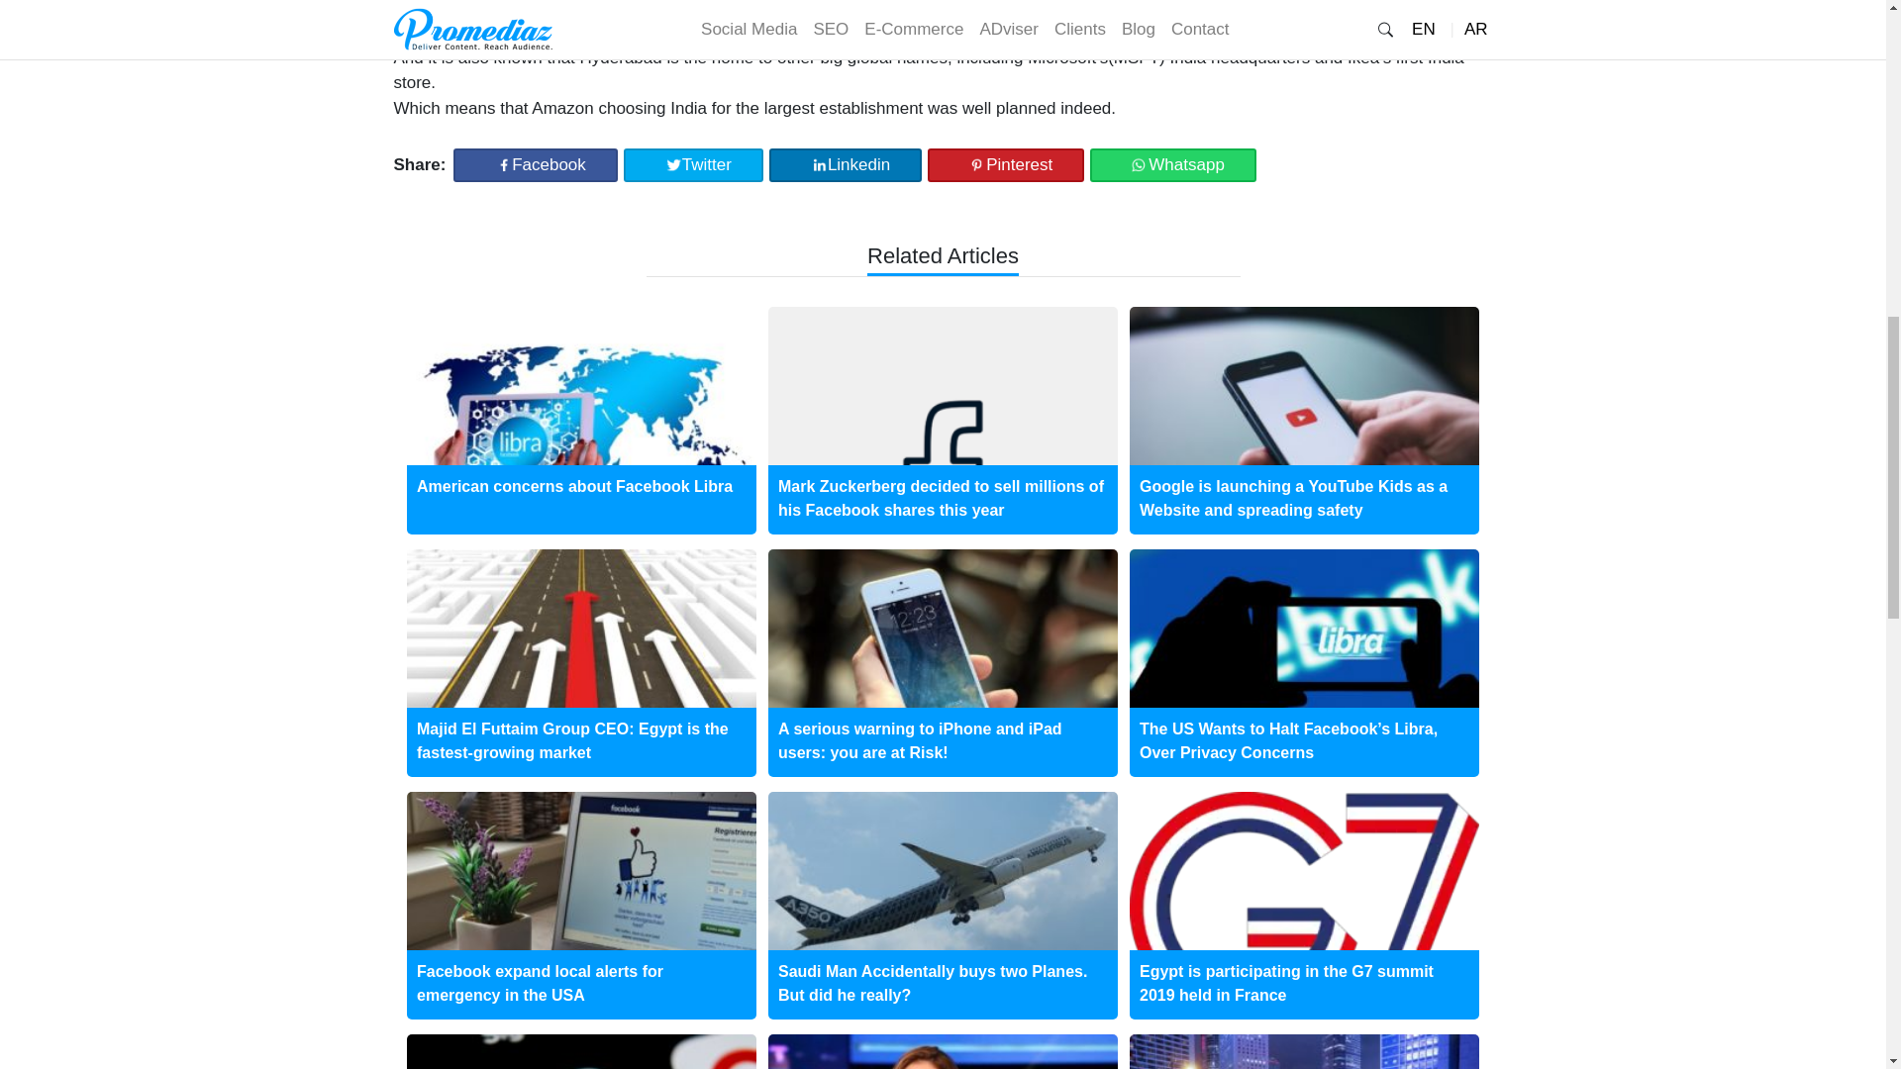  Describe the element at coordinates (1172, 164) in the screenshot. I see `whatsapp` at that location.